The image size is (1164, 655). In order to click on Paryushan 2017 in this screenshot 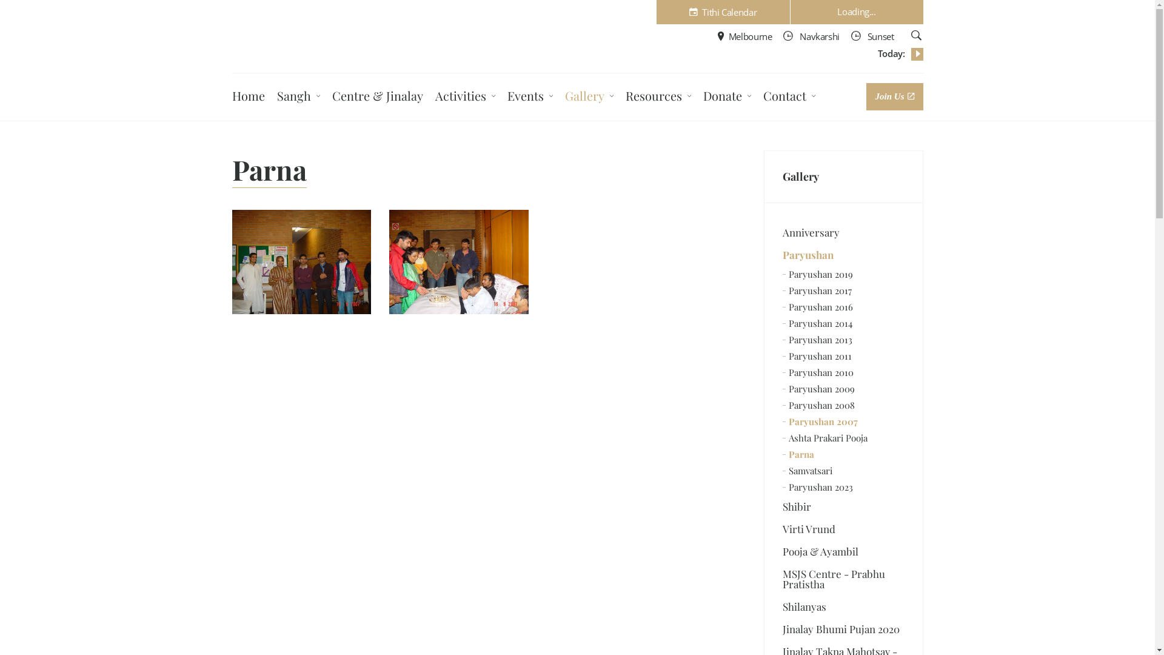, I will do `click(844, 291)`.